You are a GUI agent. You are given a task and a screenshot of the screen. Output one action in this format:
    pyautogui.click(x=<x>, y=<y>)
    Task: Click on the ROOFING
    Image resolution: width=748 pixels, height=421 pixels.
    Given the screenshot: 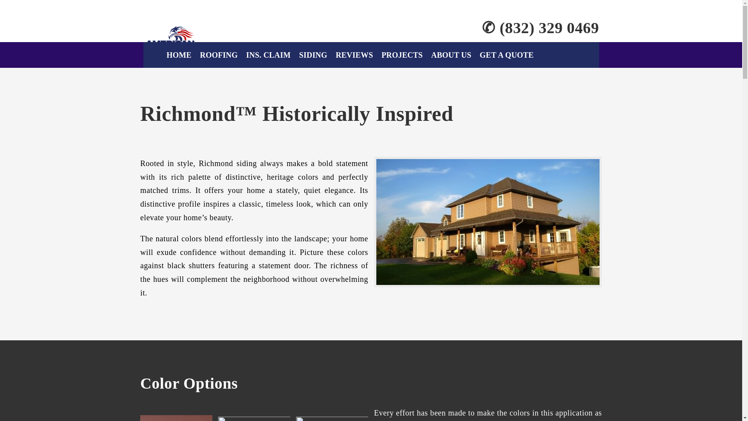 What is the action you would take?
    pyautogui.click(x=219, y=55)
    